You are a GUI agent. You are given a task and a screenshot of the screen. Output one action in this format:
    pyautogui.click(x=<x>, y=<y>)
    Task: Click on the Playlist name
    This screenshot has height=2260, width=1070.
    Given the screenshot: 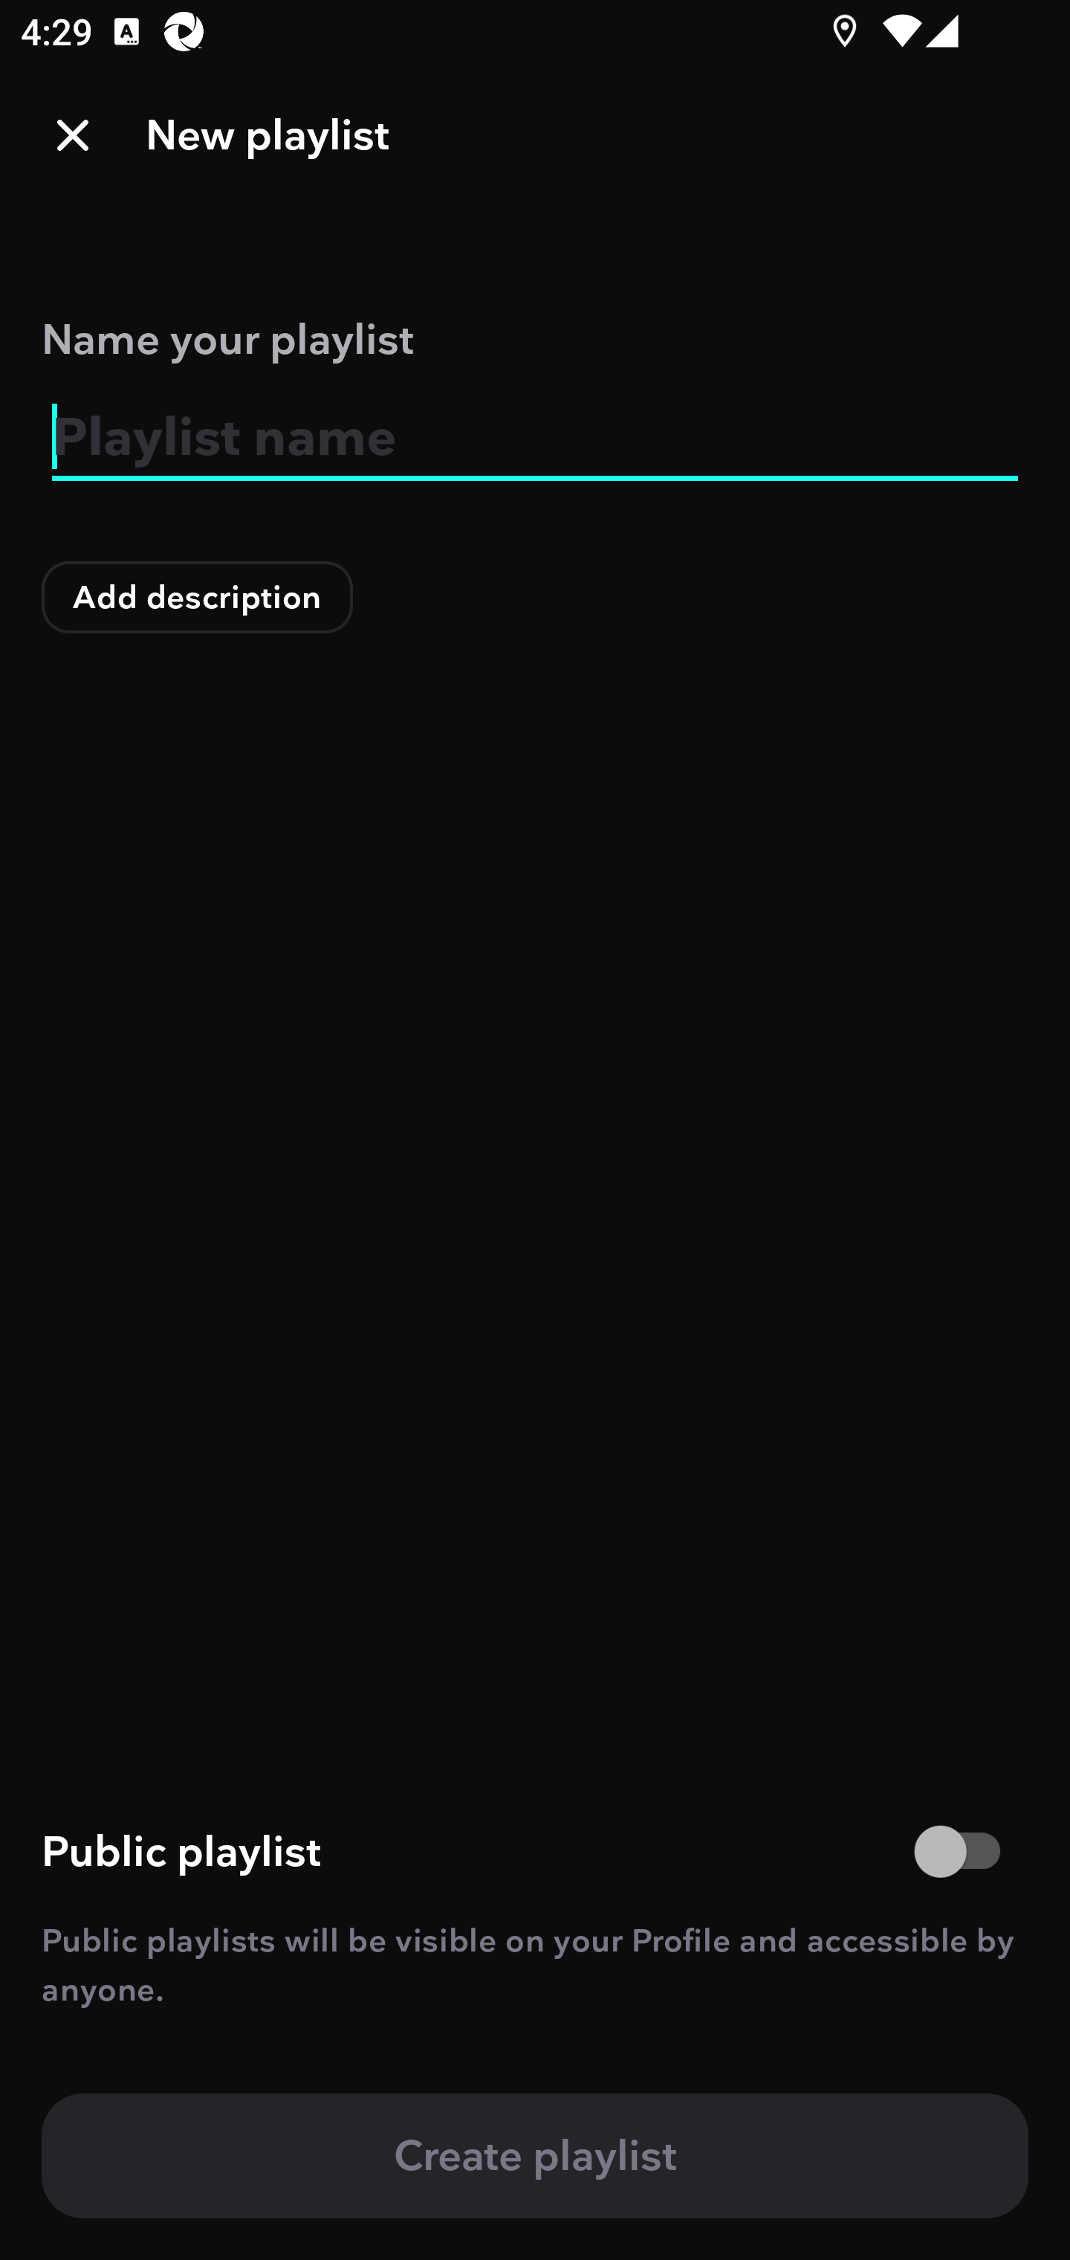 What is the action you would take?
    pyautogui.click(x=535, y=438)
    